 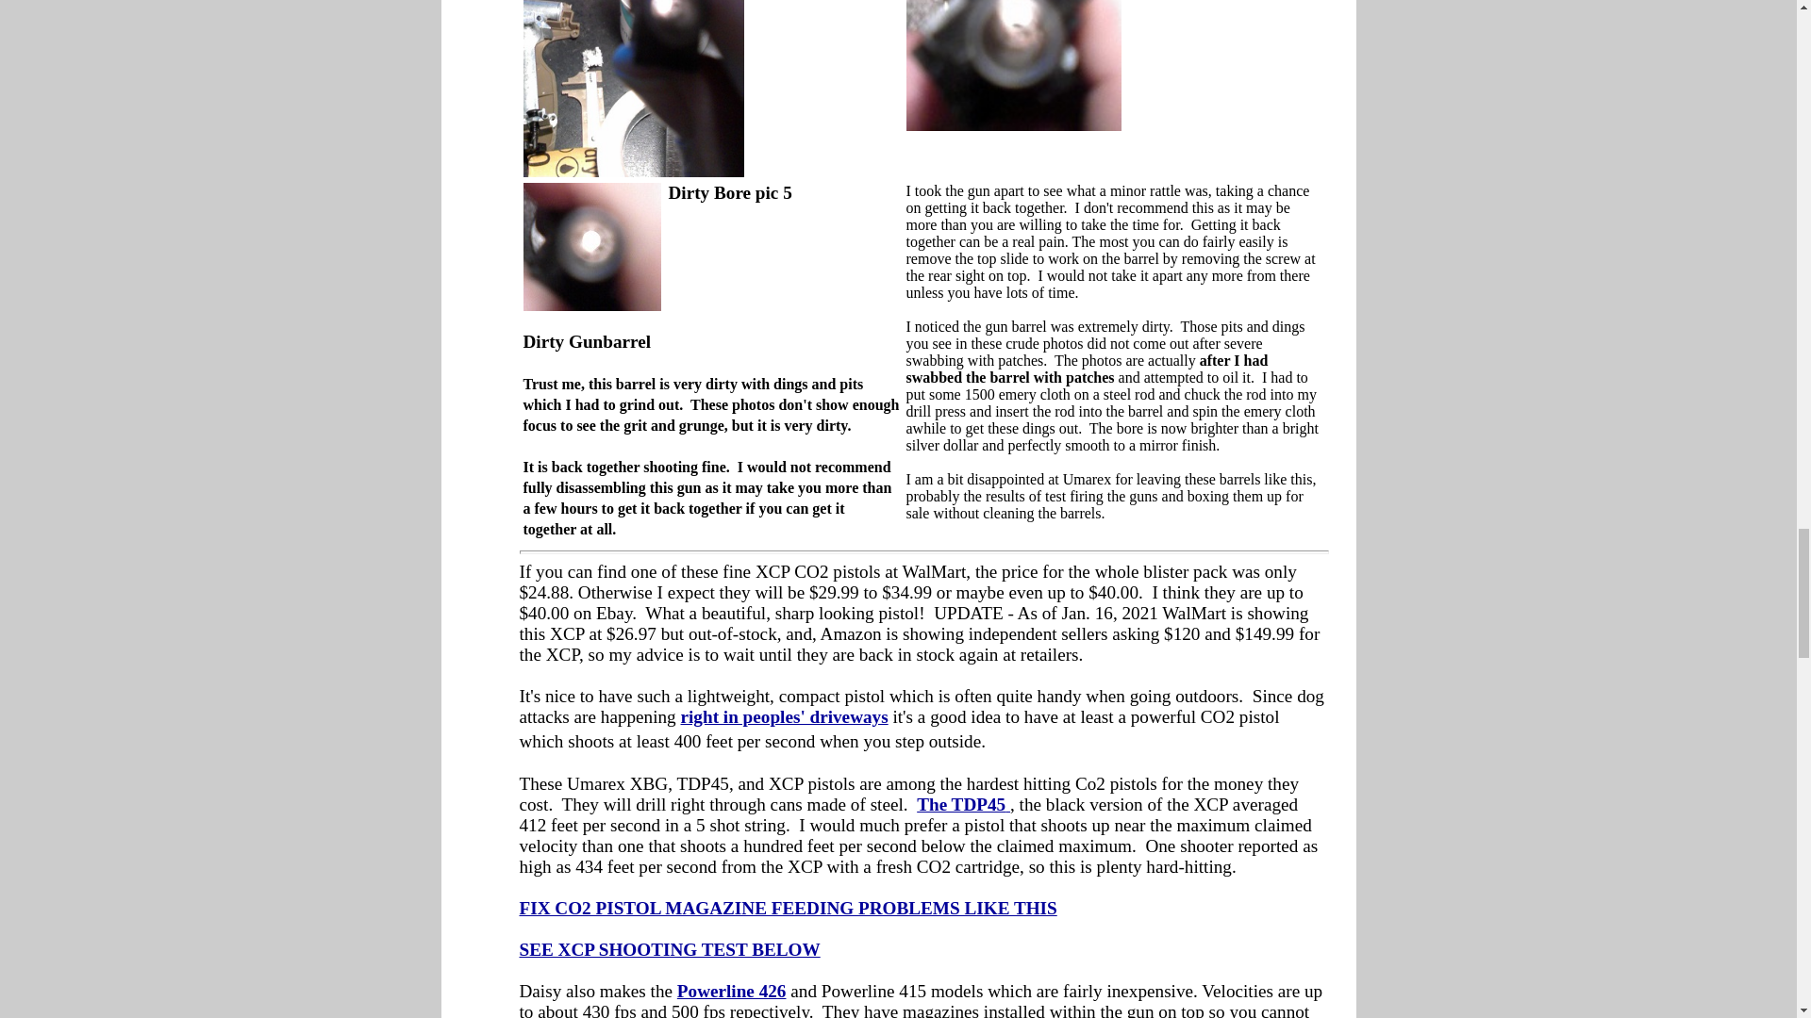 I want to click on The TDP45, so click(x=960, y=805).